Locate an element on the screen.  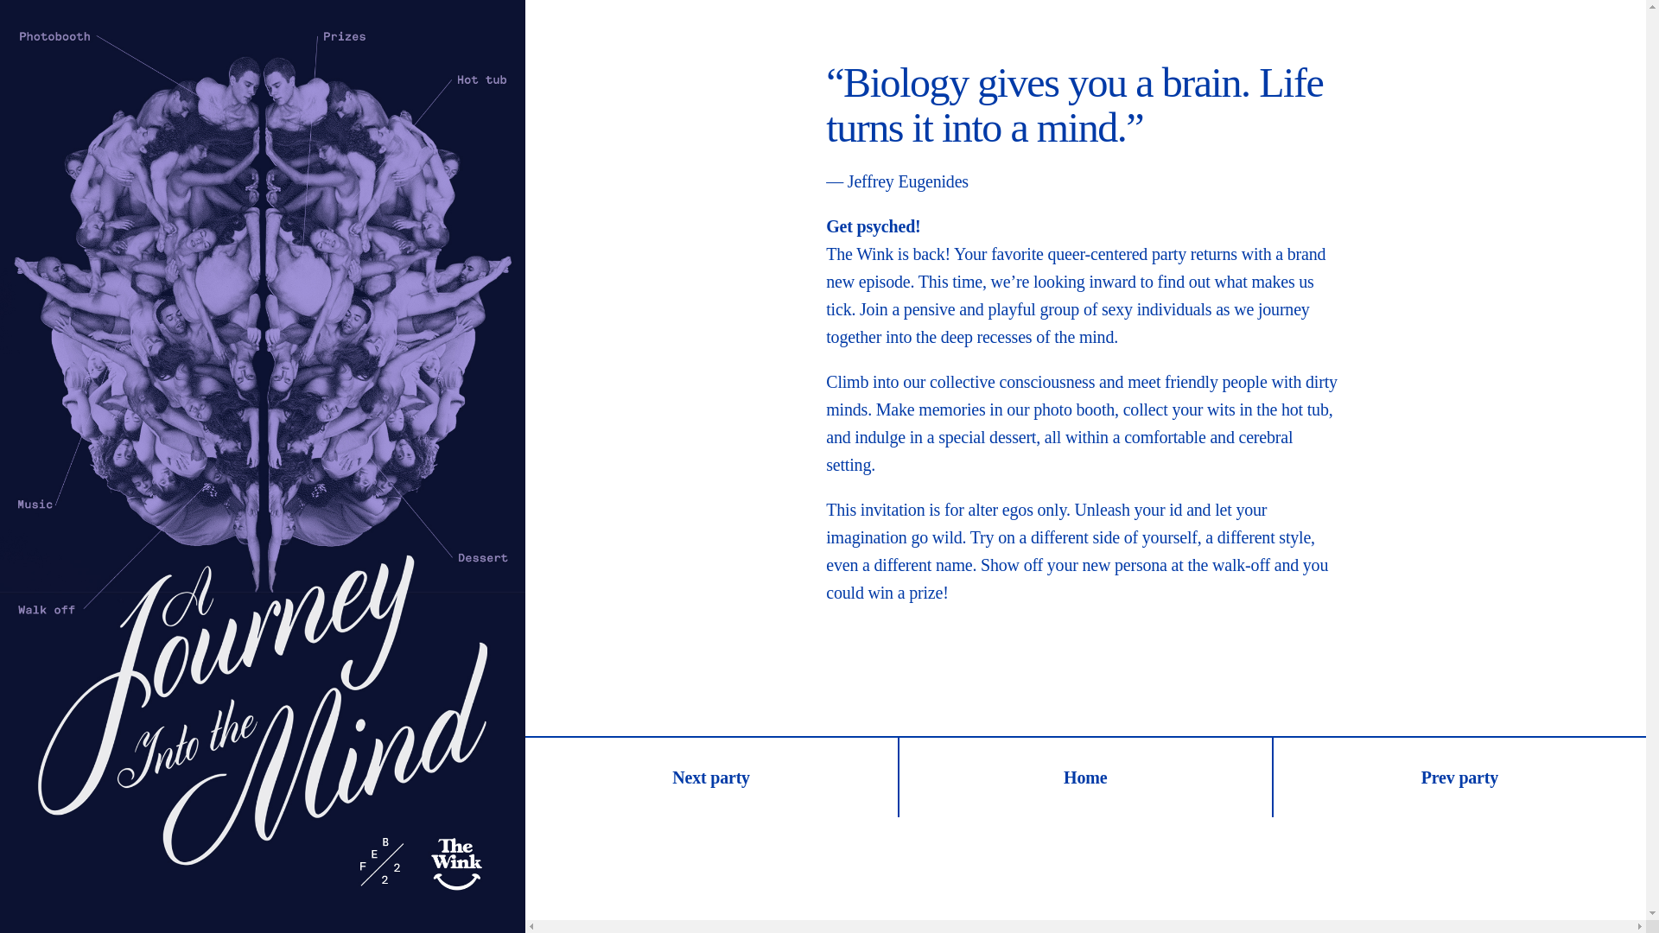
Home is located at coordinates (1086, 777).